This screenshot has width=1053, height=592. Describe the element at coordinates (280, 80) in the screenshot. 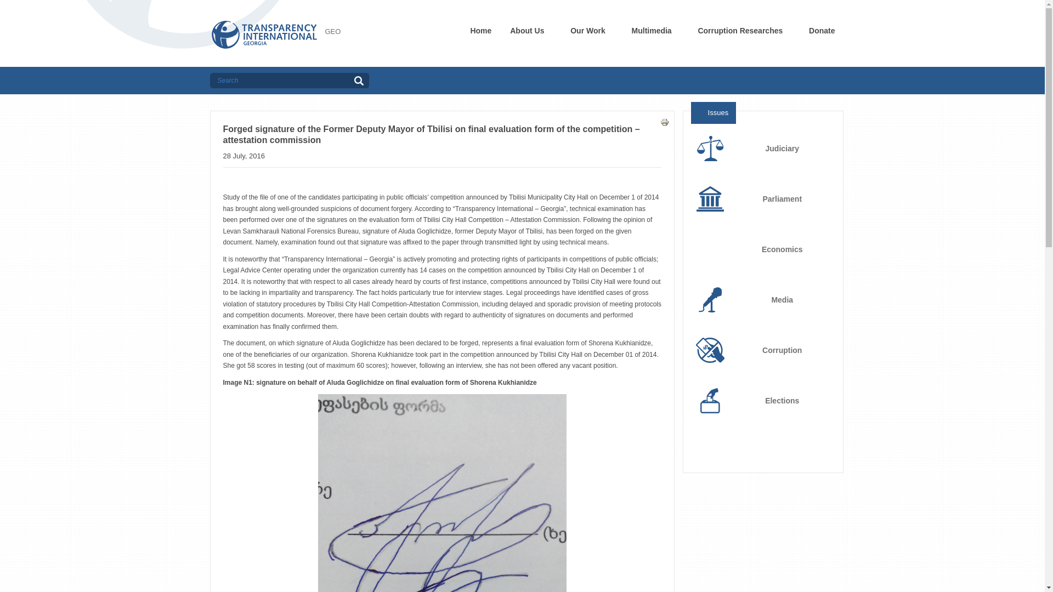

I see `Enter the terms you wish to search for.` at that location.